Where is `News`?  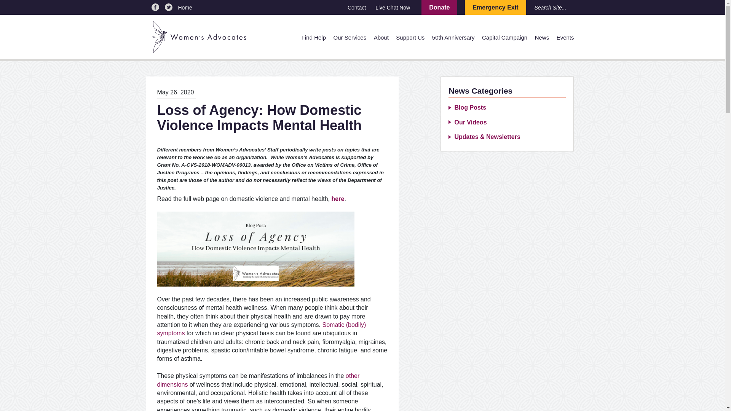 News is located at coordinates (542, 37).